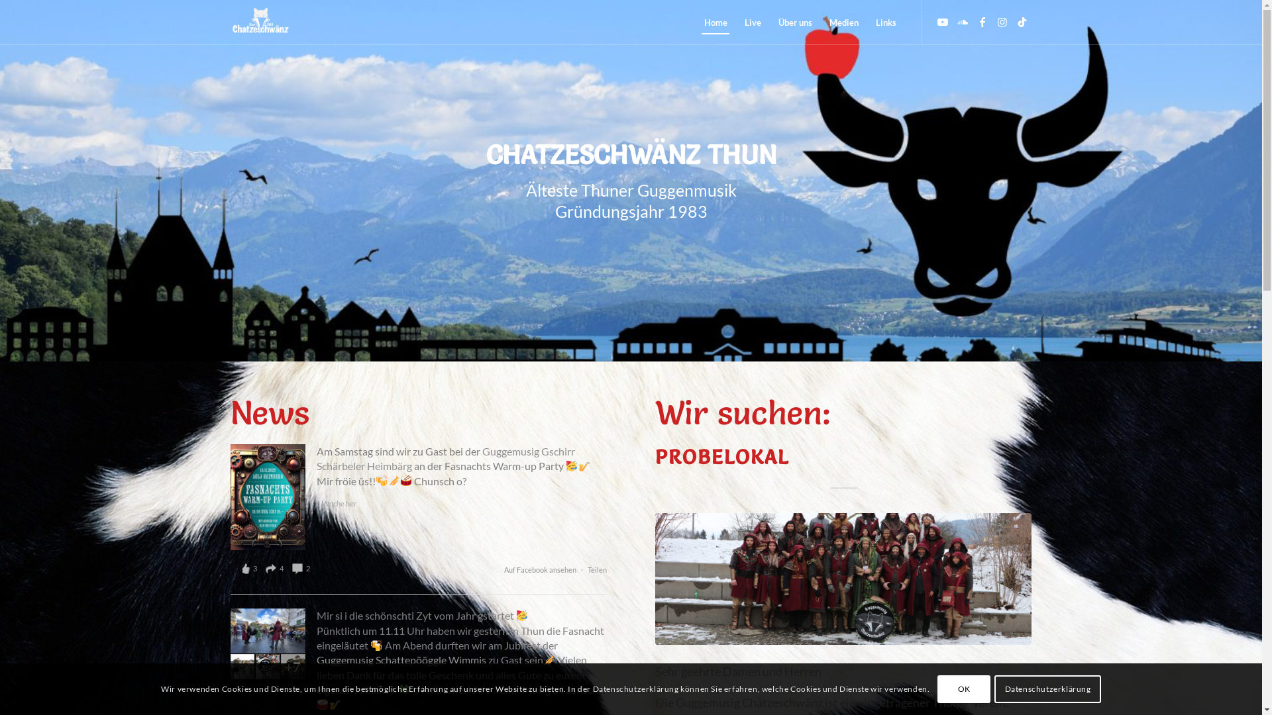 The width and height of the screenshot is (1272, 715). What do you see at coordinates (541, 569) in the screenshot?
I see `Auf Facebook ansehen` at bounding box center [541, 569].